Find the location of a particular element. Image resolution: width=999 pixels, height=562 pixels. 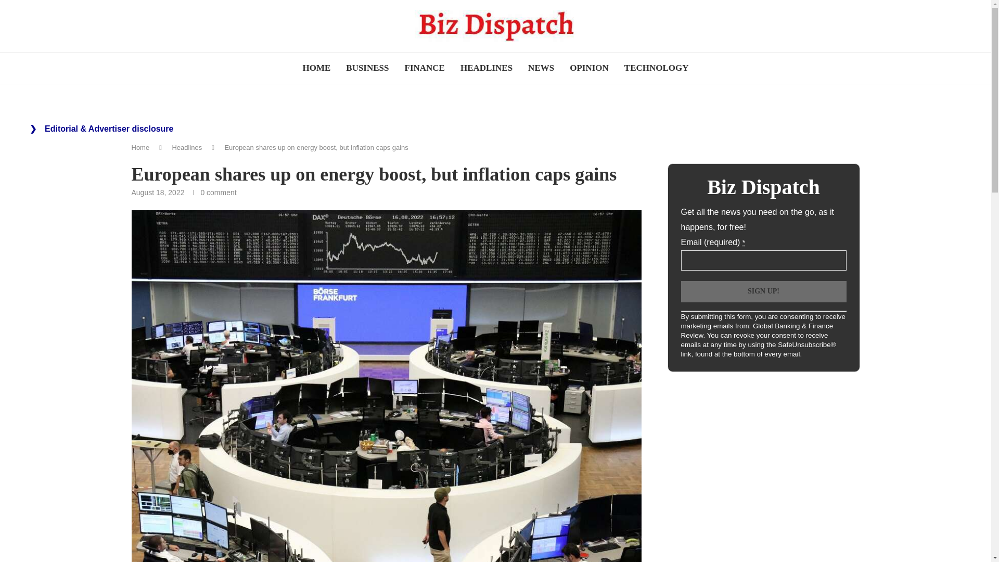

Home is located at coordinates (139, 147).